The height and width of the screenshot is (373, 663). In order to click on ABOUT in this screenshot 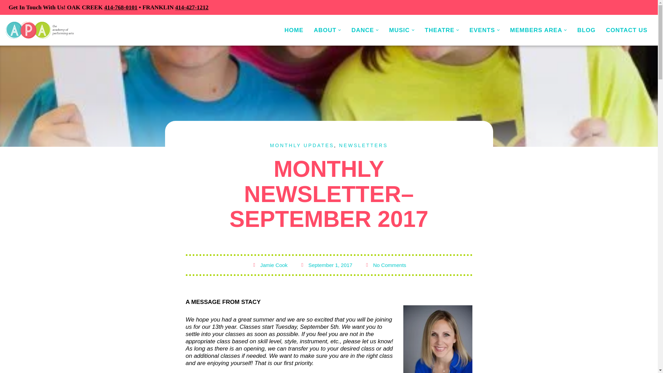, I will do `click(327, 30)`.